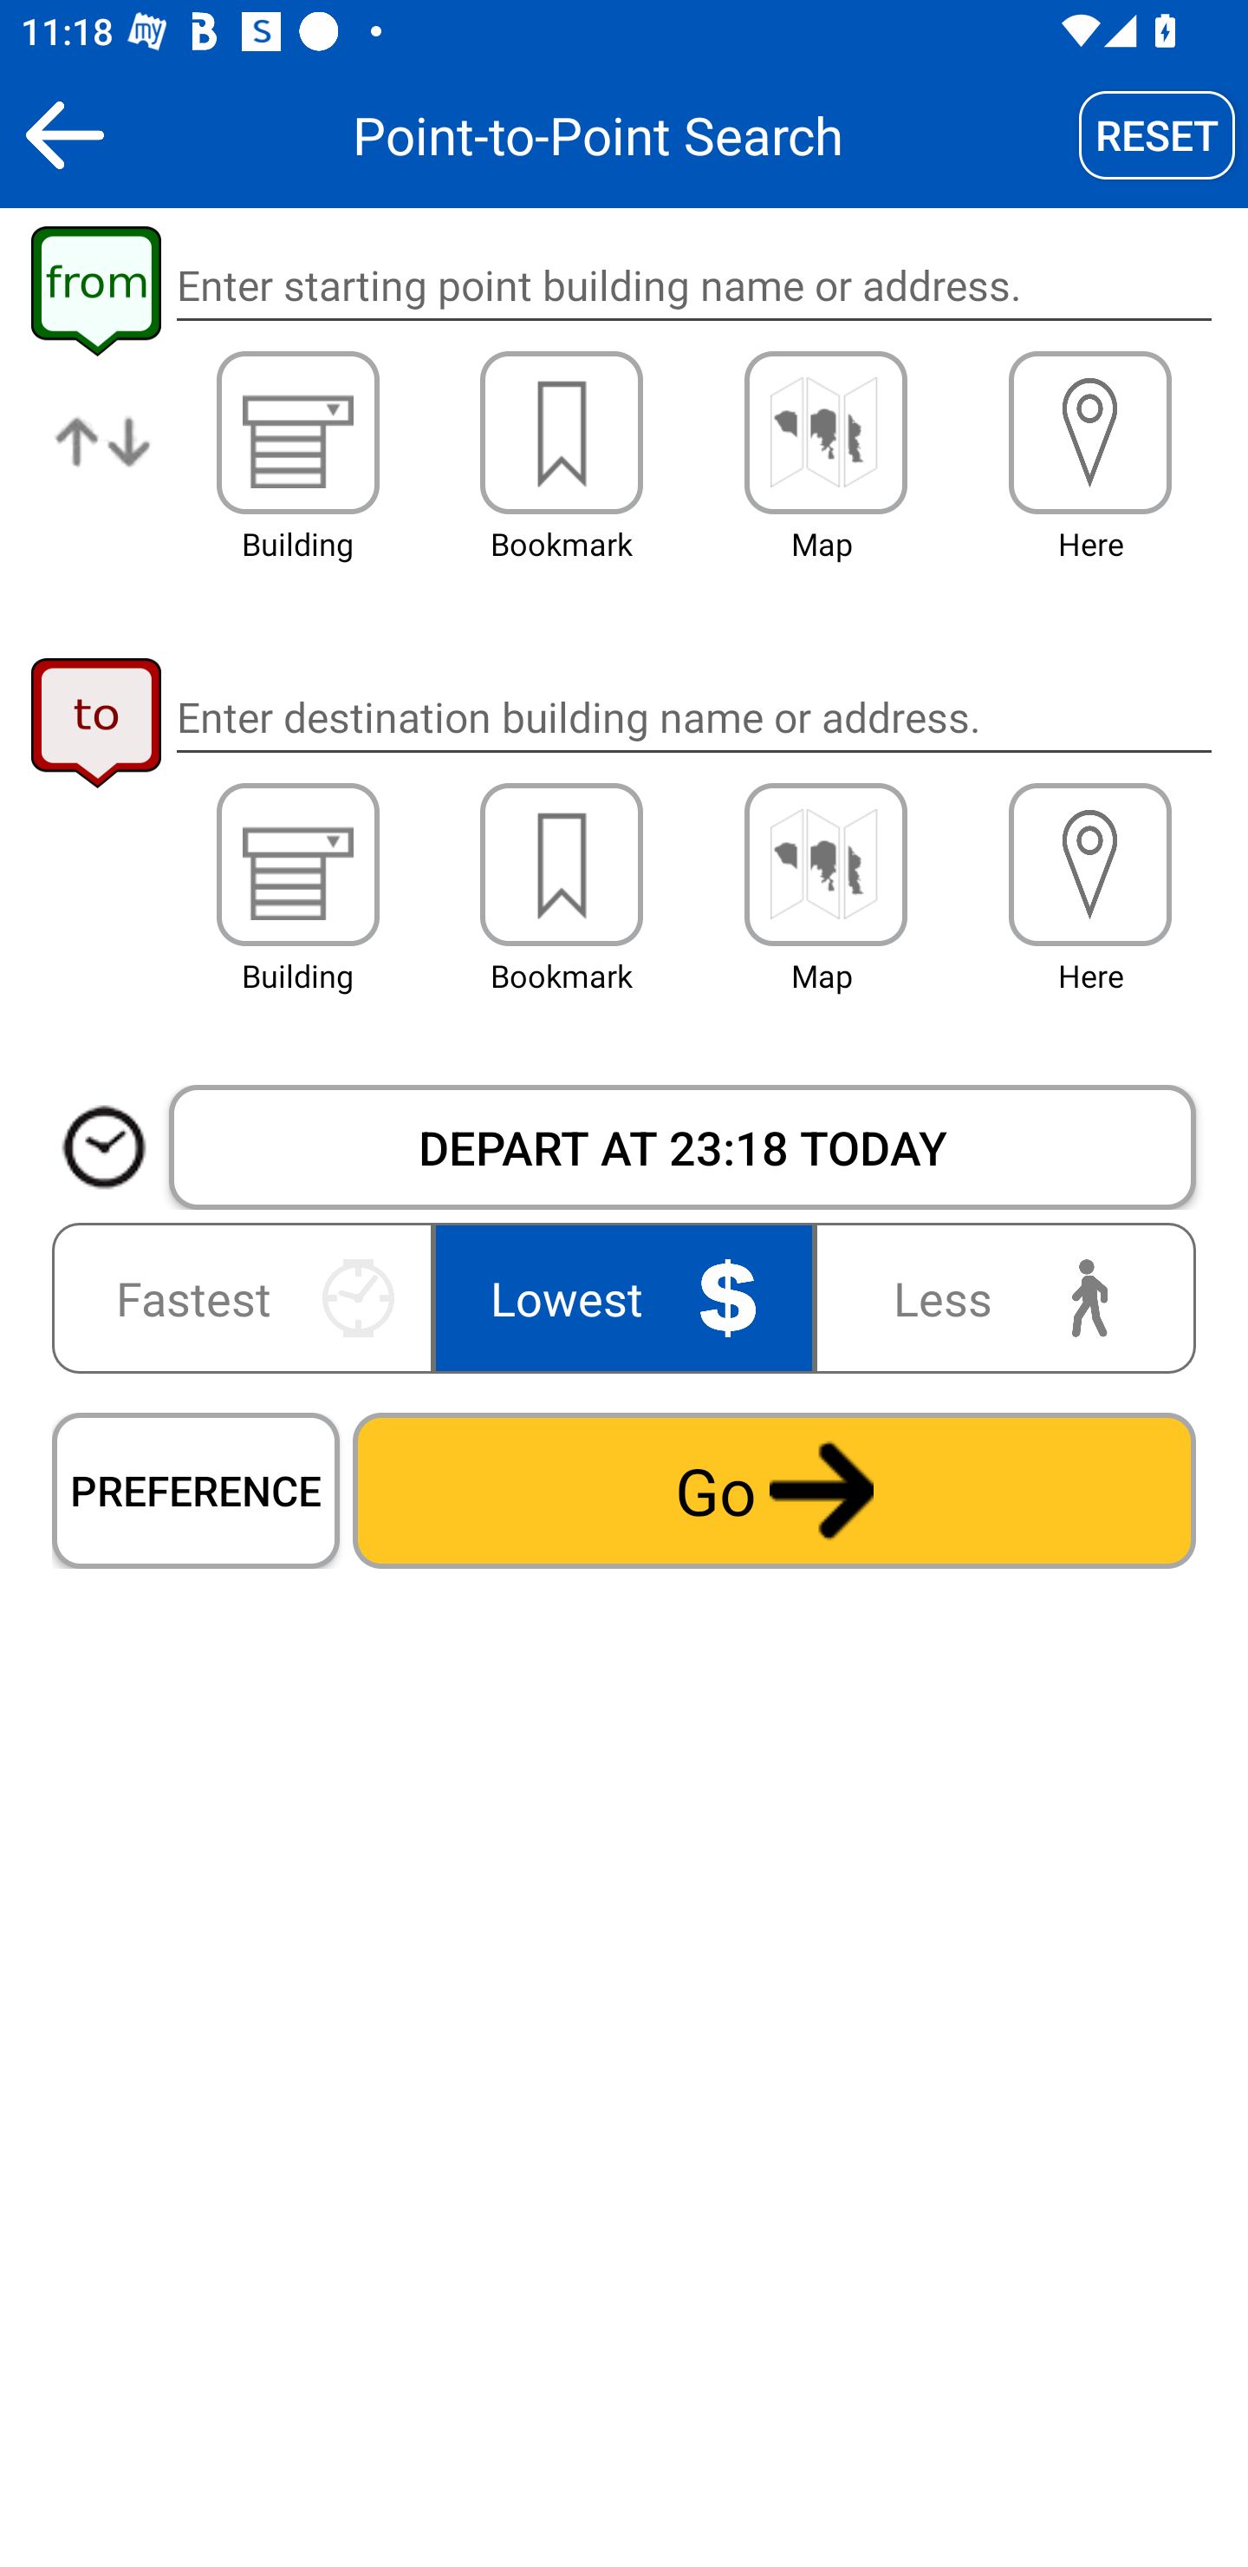 This screenshot has height=2567, width=1248. I want to click on Here, so click(1090, 432).